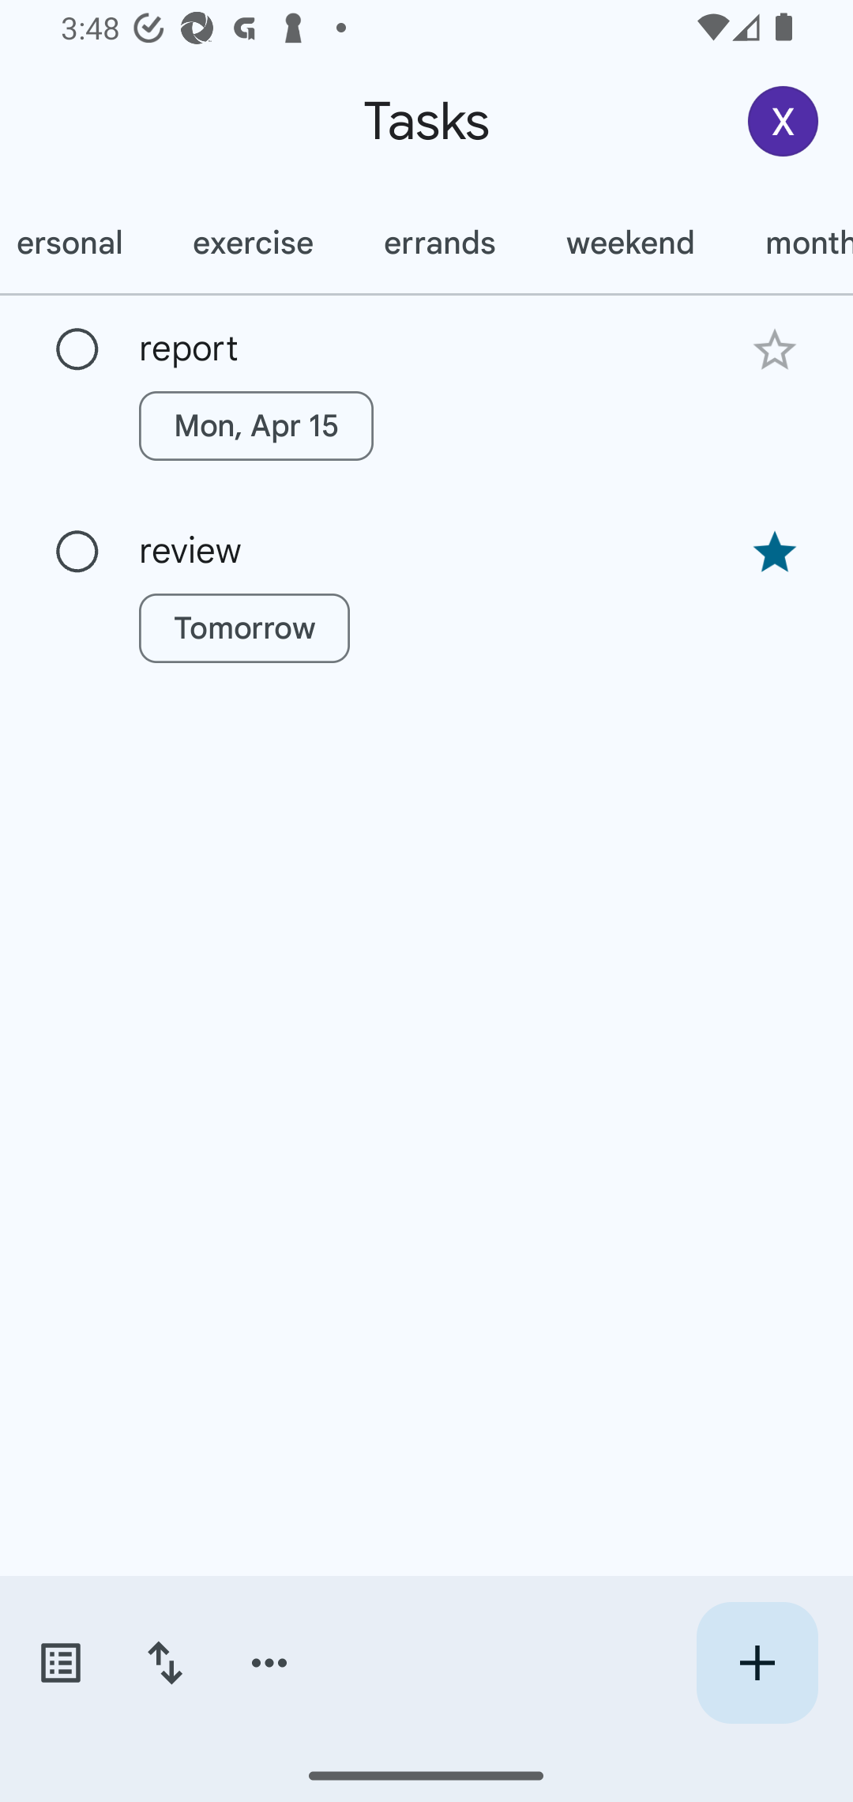  Describe the element at coordinates (244, 628) in the screenshot. I see `Tomorrow` at that location.